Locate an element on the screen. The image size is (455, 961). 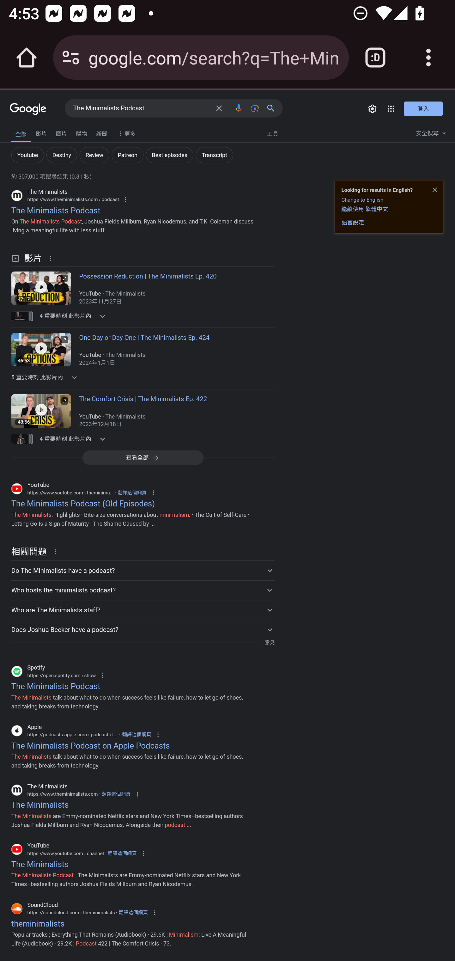
Google is located at coordinates (28, 109).